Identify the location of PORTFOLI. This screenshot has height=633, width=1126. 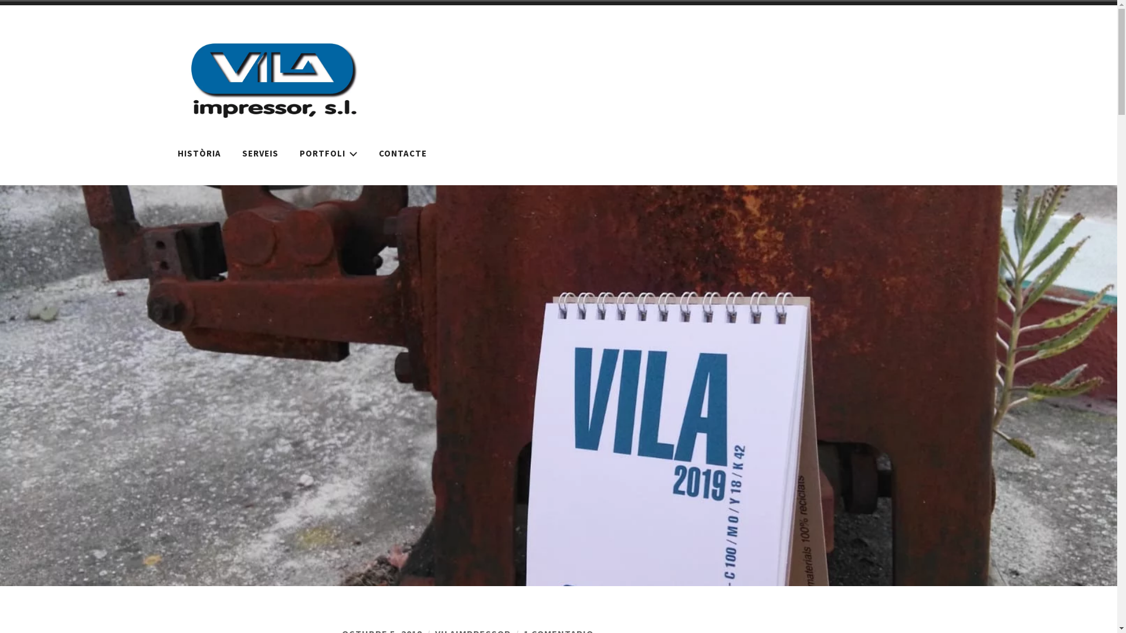
(328, 154).